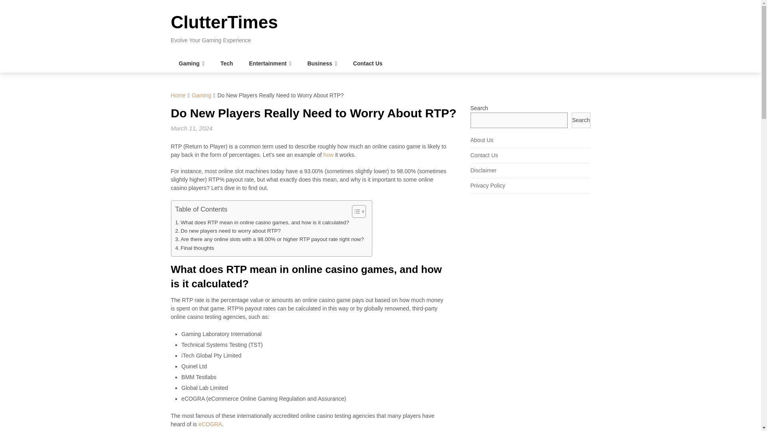 The width and height of the screenshot is (767, 431). I want to click on Contact Us, so click(368, 64).